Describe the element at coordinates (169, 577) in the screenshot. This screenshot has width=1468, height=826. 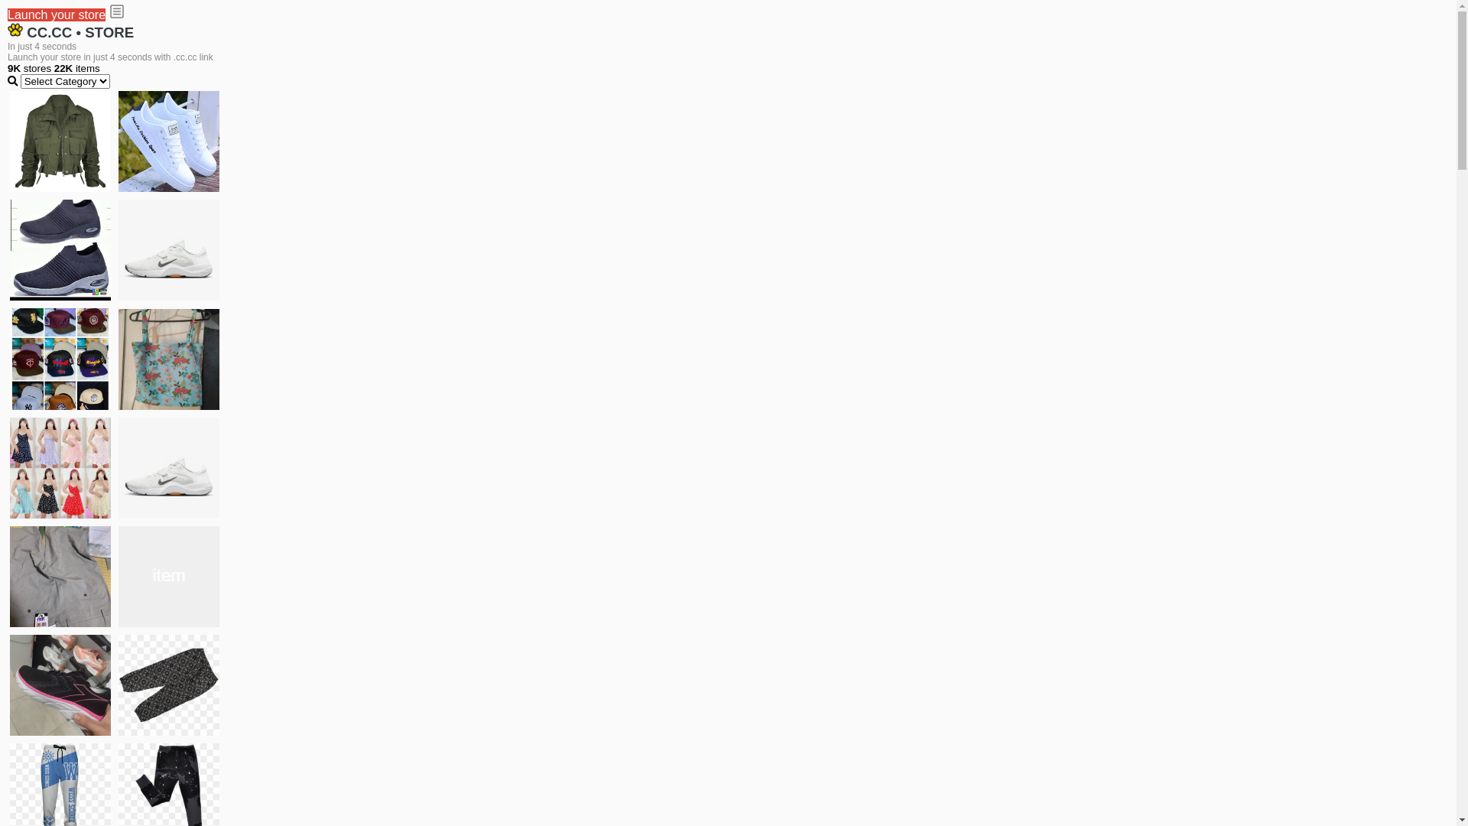
I see `Zapatillas pumas` at that location.